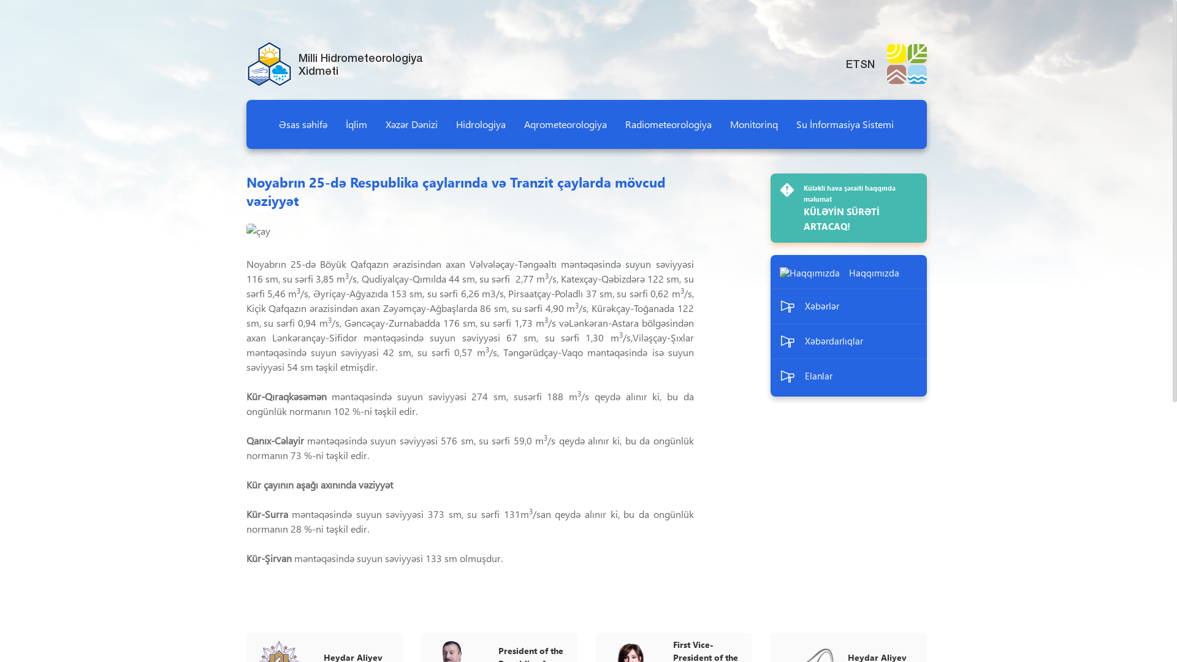 The width and height of the screenshot is (1177, 662). Describe the element at coordinates (565, 124) in the screenshot. I see `Aqrometeorologiya` at that location.